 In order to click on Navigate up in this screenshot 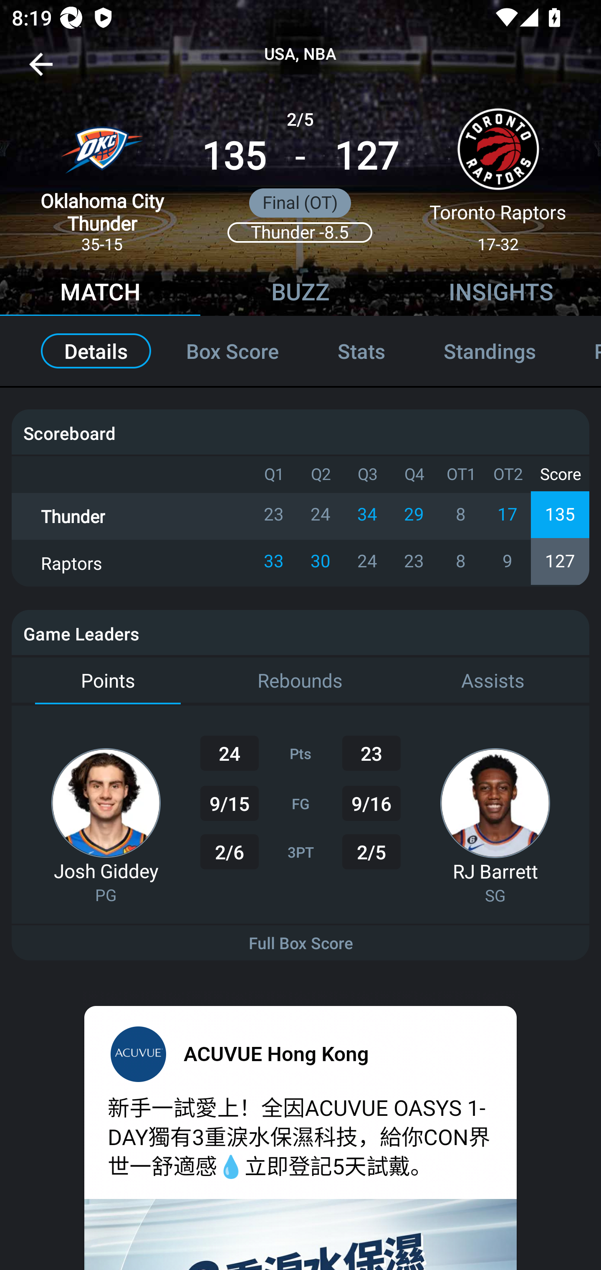, I will do `click(41, 70)`.